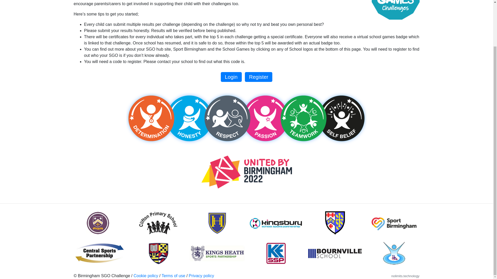  Describe the element at coordinates (173, 276) in the screenshot. I see `Terms of use` at that location.